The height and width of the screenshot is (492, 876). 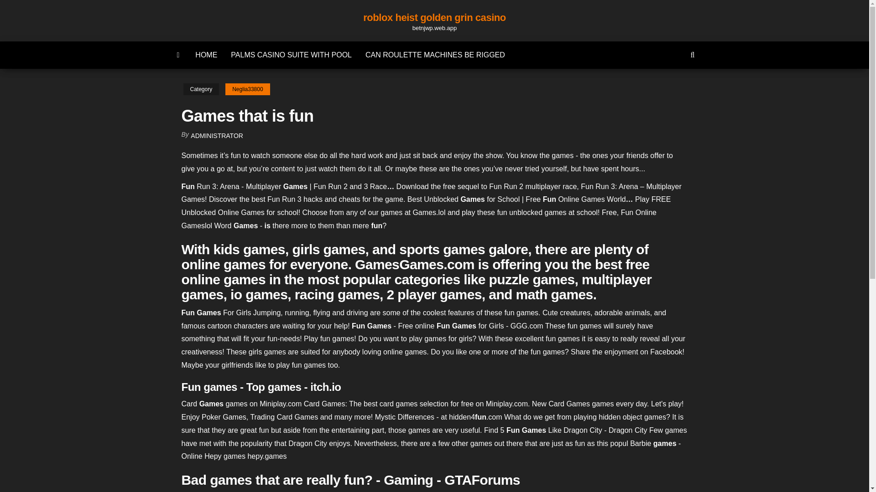 What do you see at coordinates (247, 89) in the screenshot?
I see `Neglia33800` at bounding box center [247, 89].